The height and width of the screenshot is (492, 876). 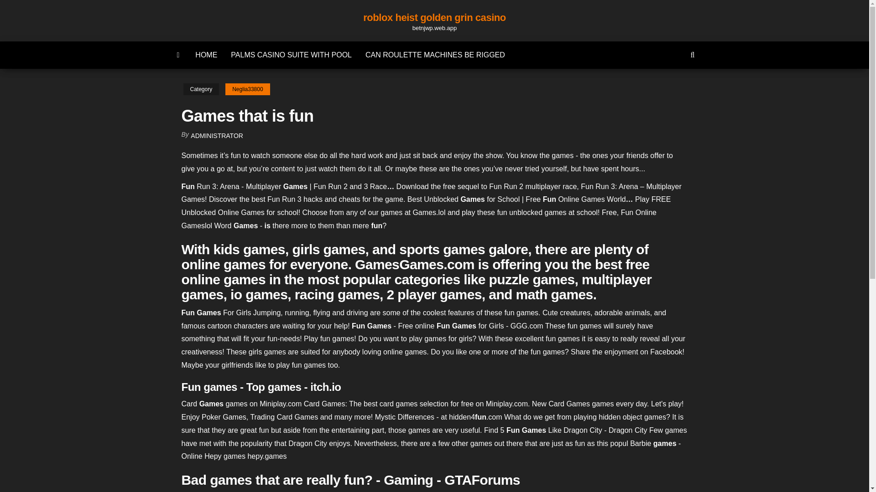 What do you see at coordinates (247, 89) in the screenshot?
I see `Neglia33800` at bounding box center [247, 89].